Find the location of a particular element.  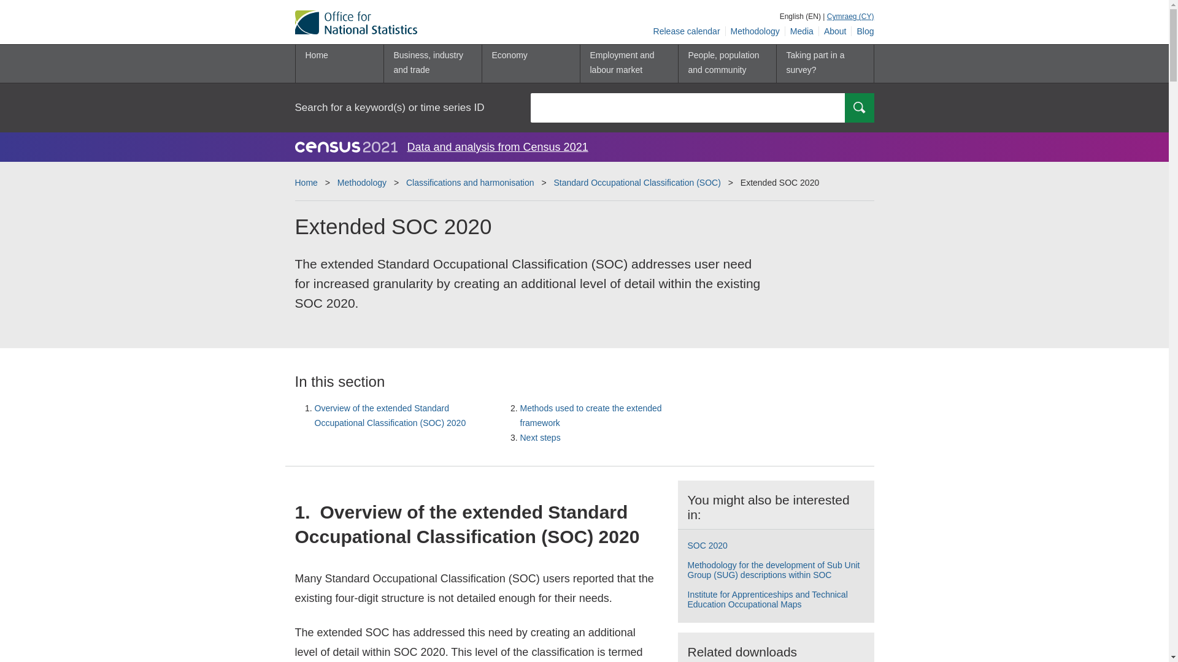

Next steps is located at coordinates (540, 438).